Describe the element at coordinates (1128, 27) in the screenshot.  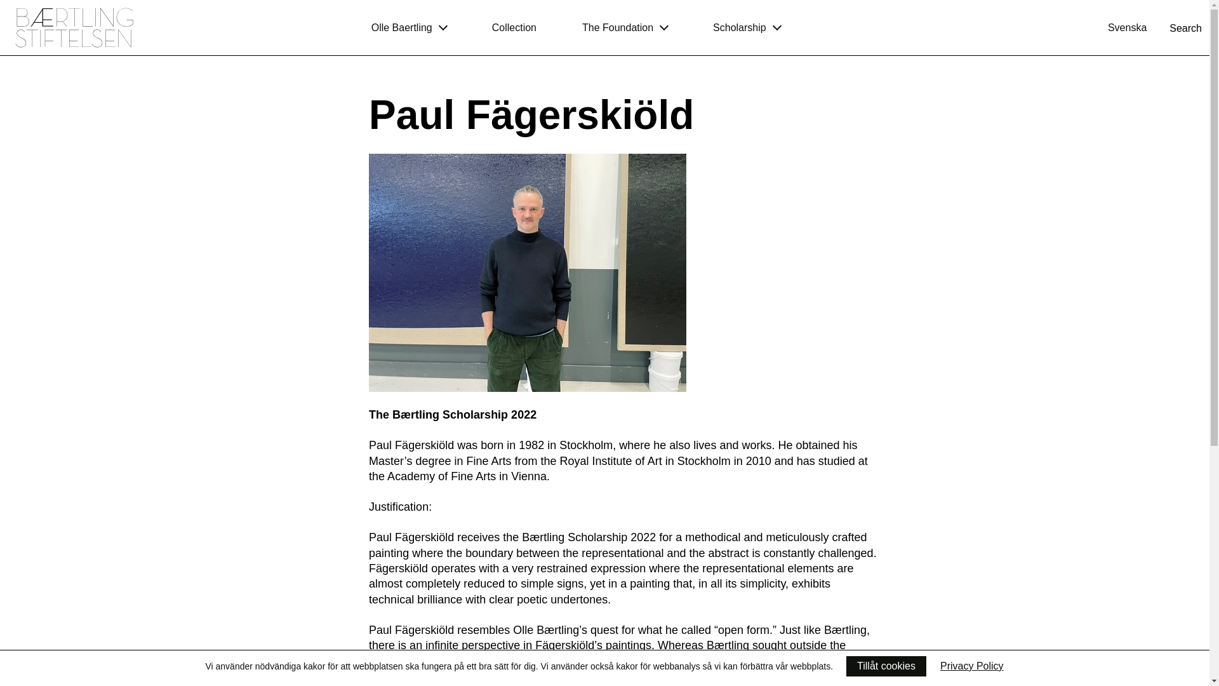
I see `Svenska` at that location.